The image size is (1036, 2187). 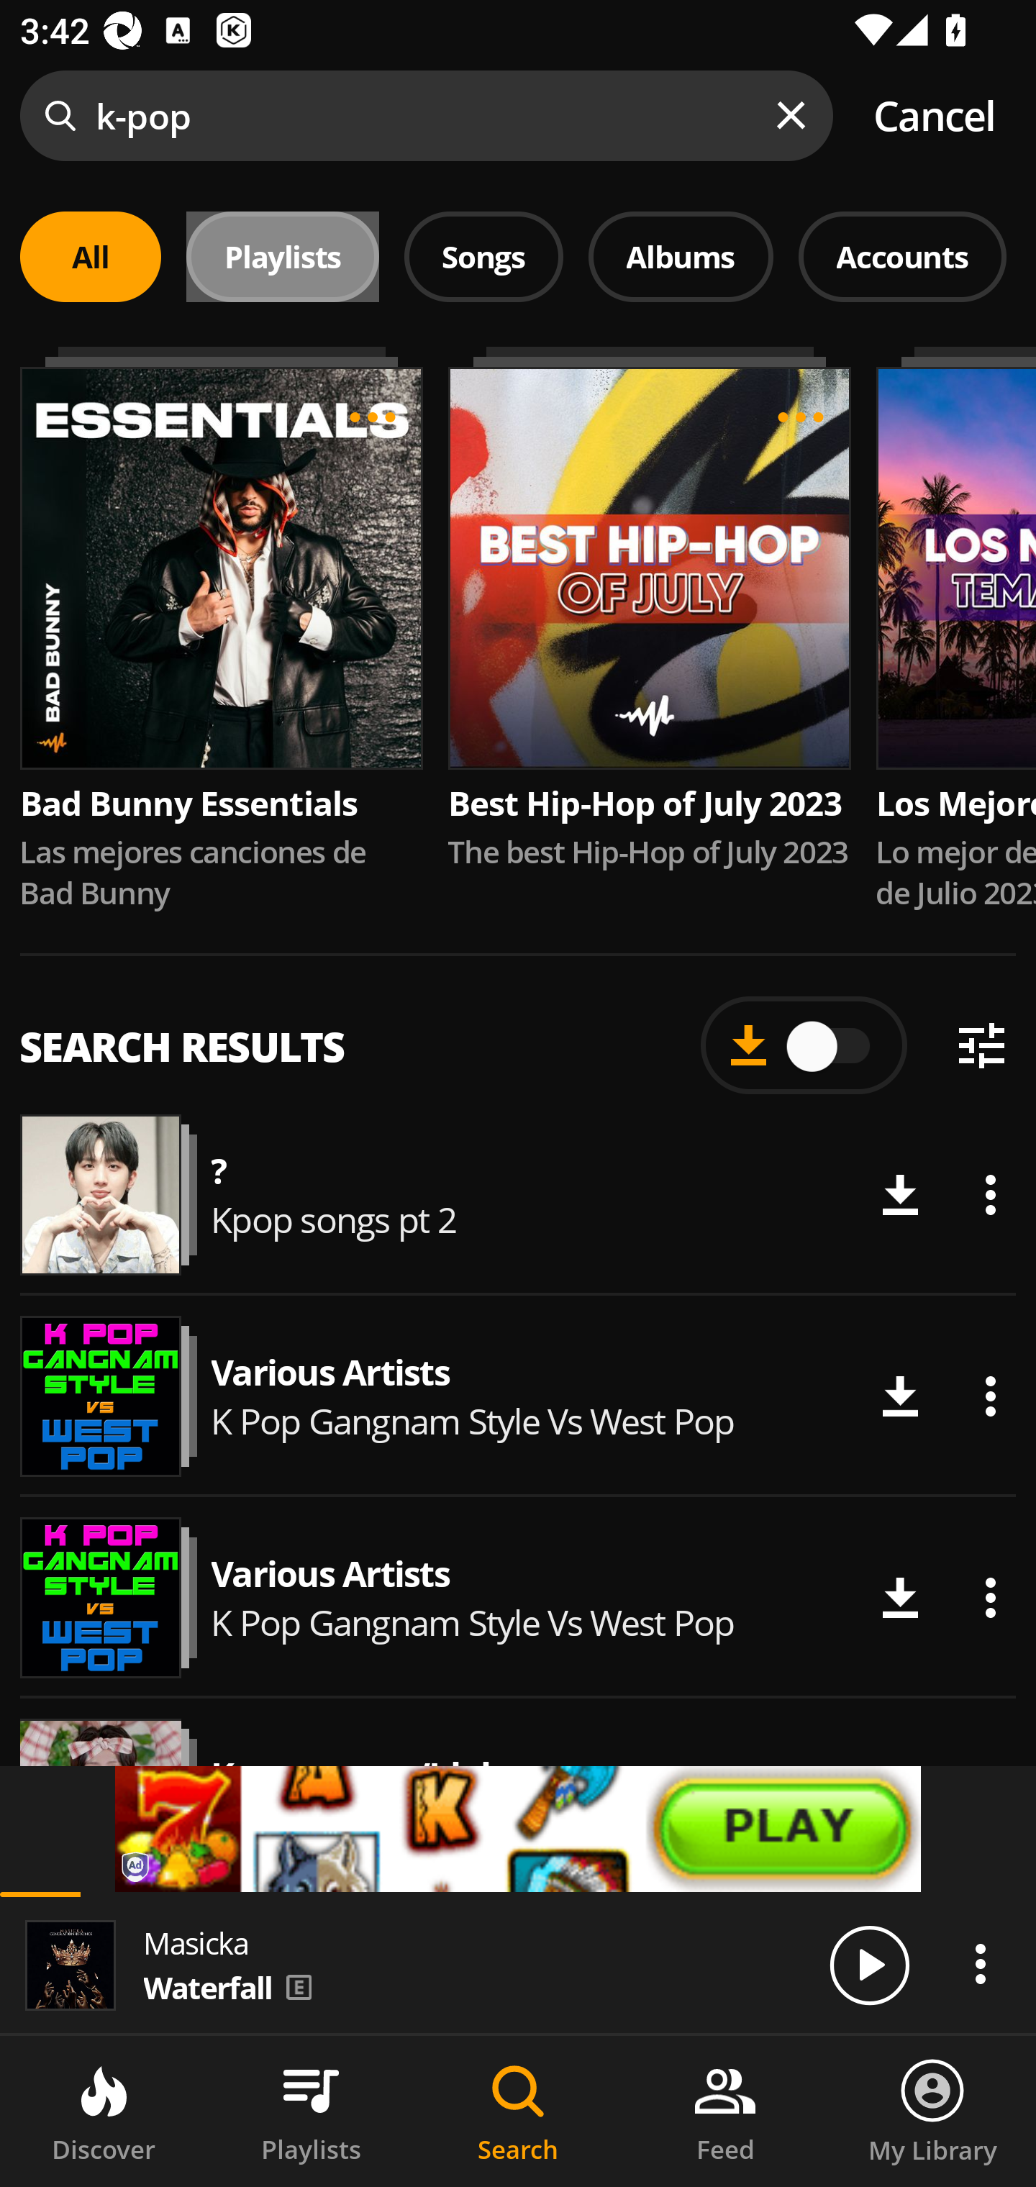 I want to click on All, so click(x=91, y=256).